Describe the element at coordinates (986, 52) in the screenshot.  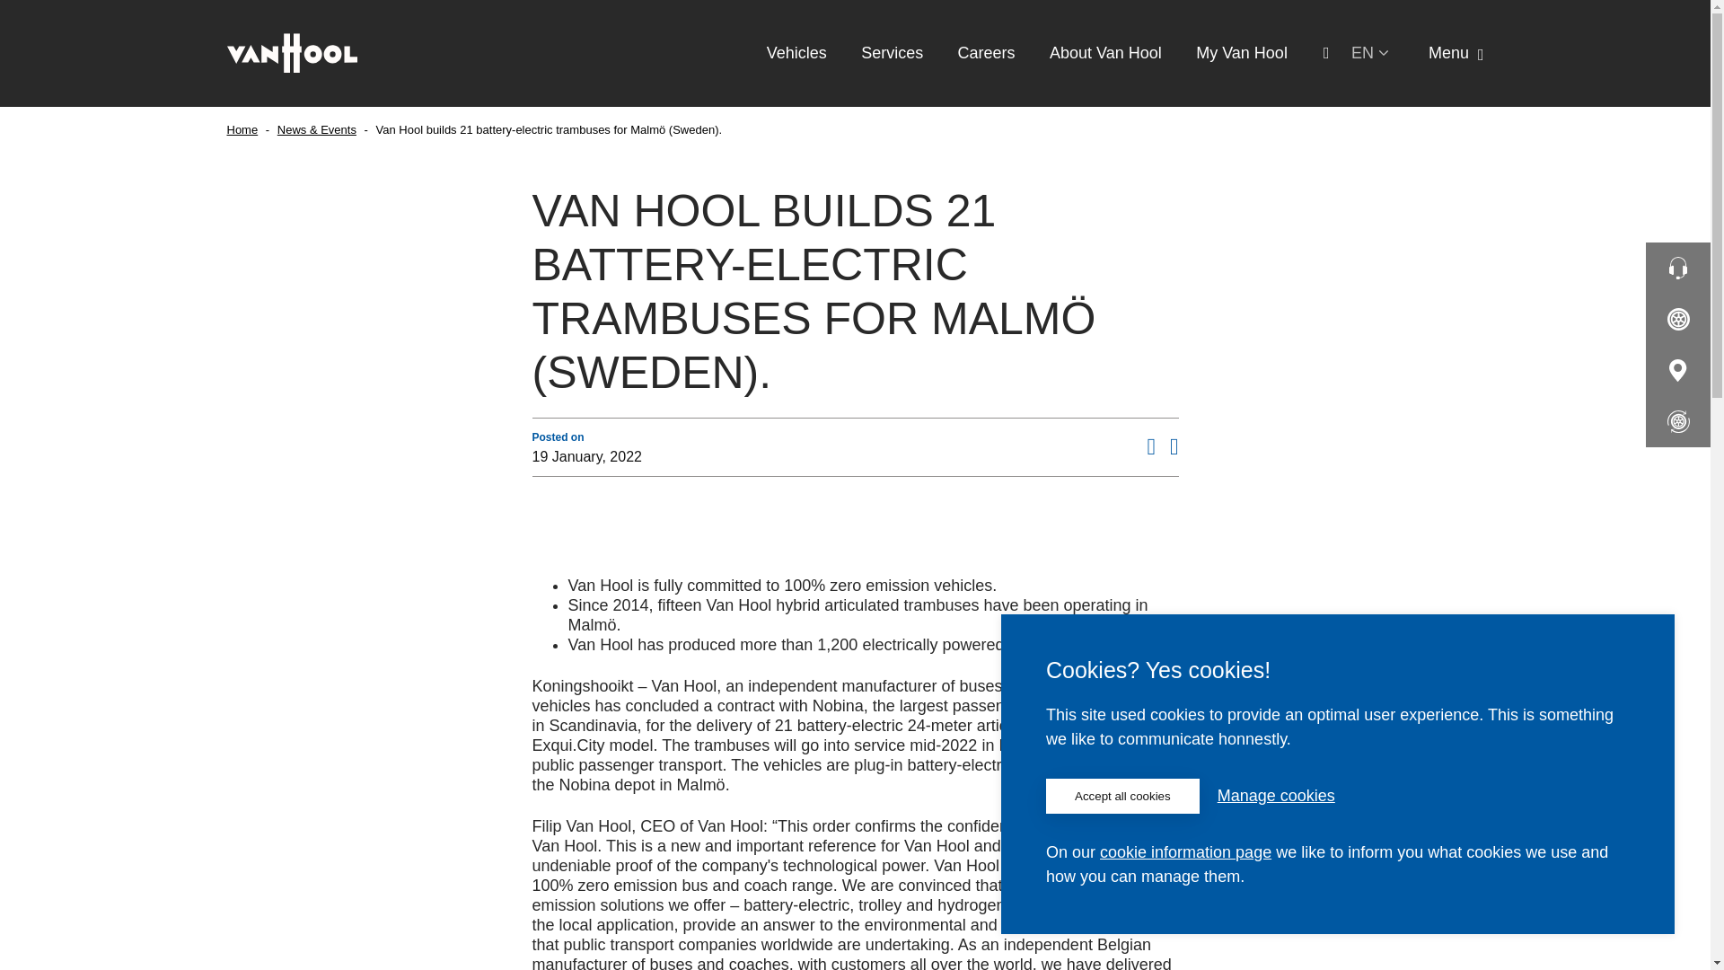
I see `Careers` at that location.